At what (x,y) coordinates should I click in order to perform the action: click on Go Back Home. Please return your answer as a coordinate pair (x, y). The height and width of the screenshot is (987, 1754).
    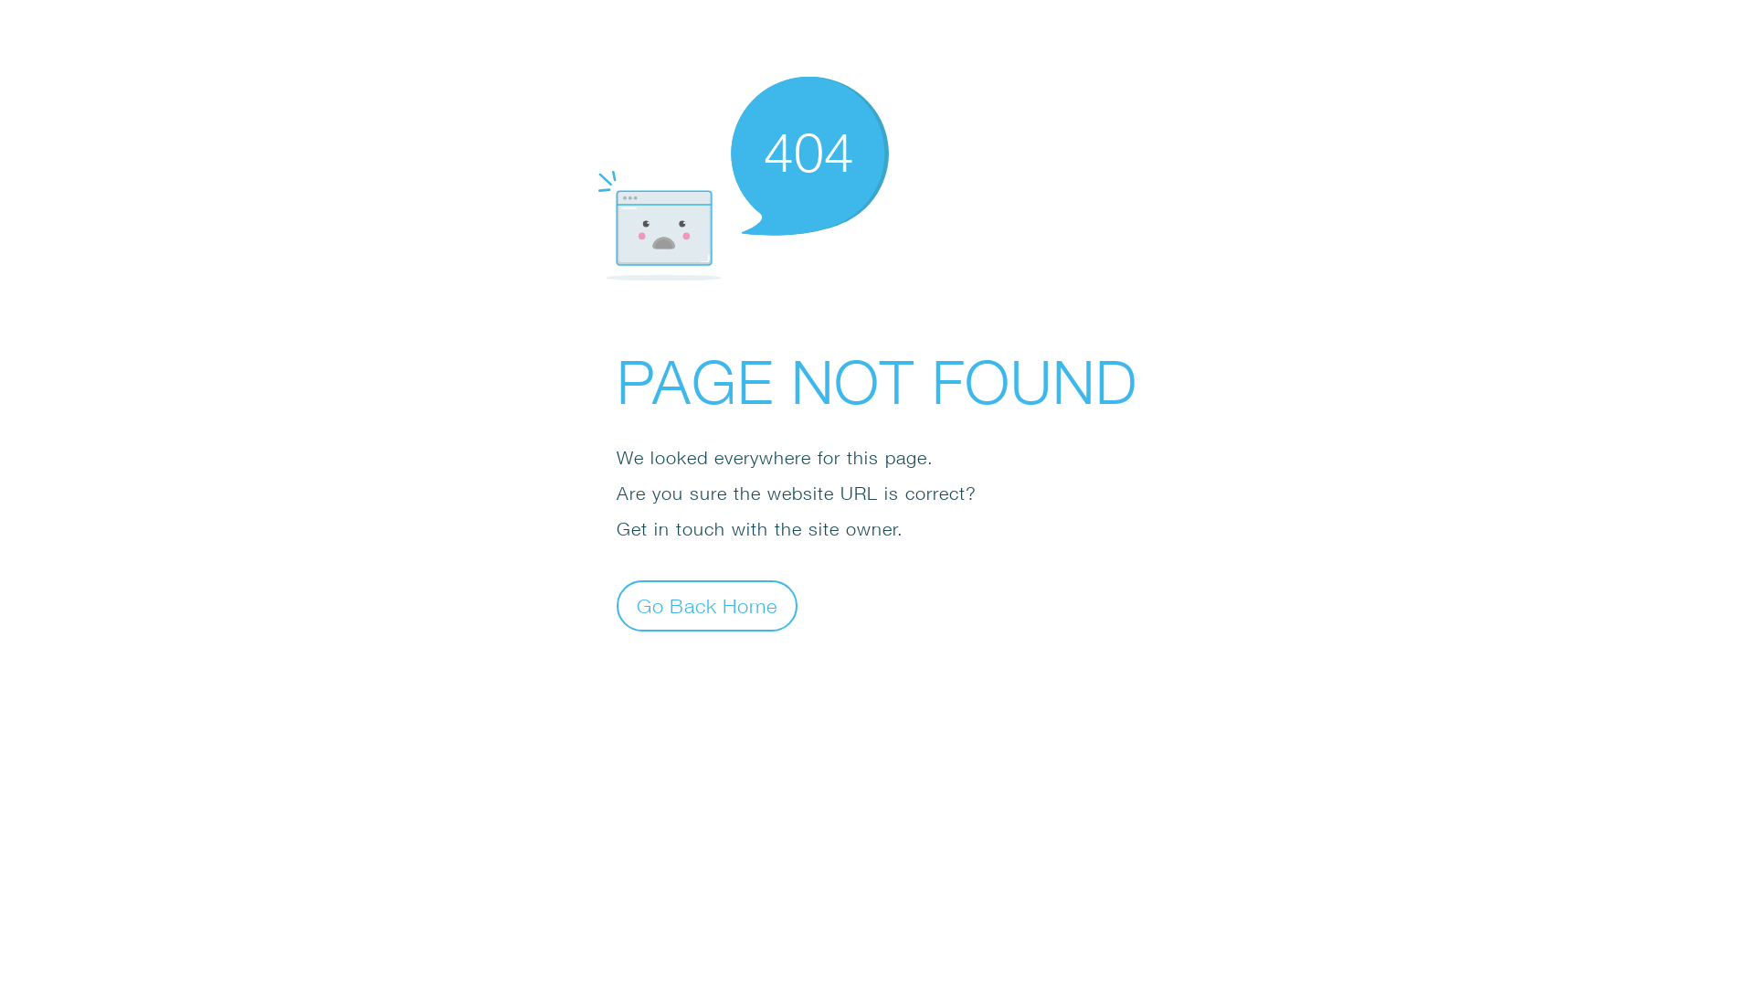
    Looking at the image, I should click on (707, 605).